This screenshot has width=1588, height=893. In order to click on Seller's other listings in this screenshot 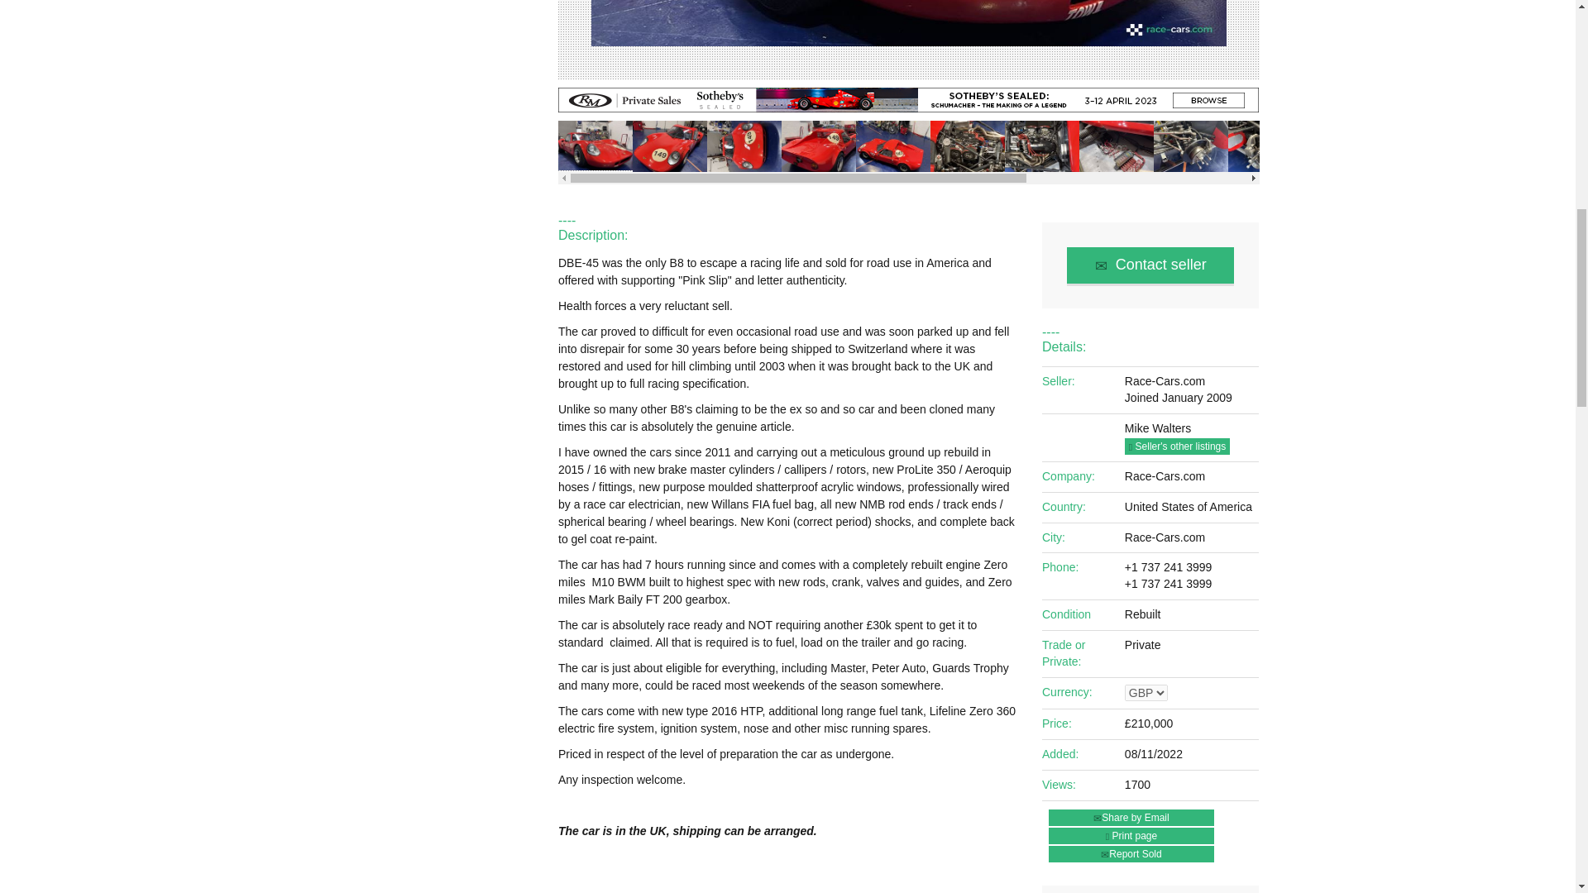, I will do `click(1176, 446)`.